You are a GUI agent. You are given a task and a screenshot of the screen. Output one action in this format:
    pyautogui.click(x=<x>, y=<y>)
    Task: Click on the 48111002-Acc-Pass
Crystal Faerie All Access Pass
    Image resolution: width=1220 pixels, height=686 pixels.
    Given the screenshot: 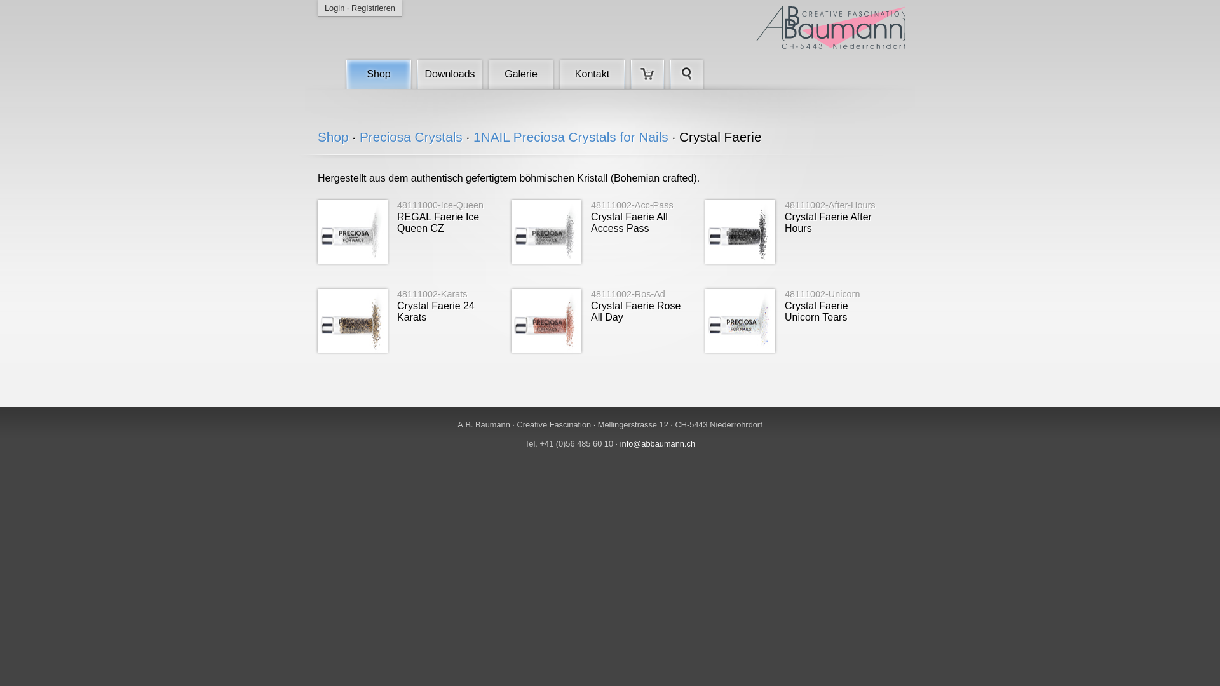 What is the action you would take?
    pyautogui.click(x=600, y=232)
    